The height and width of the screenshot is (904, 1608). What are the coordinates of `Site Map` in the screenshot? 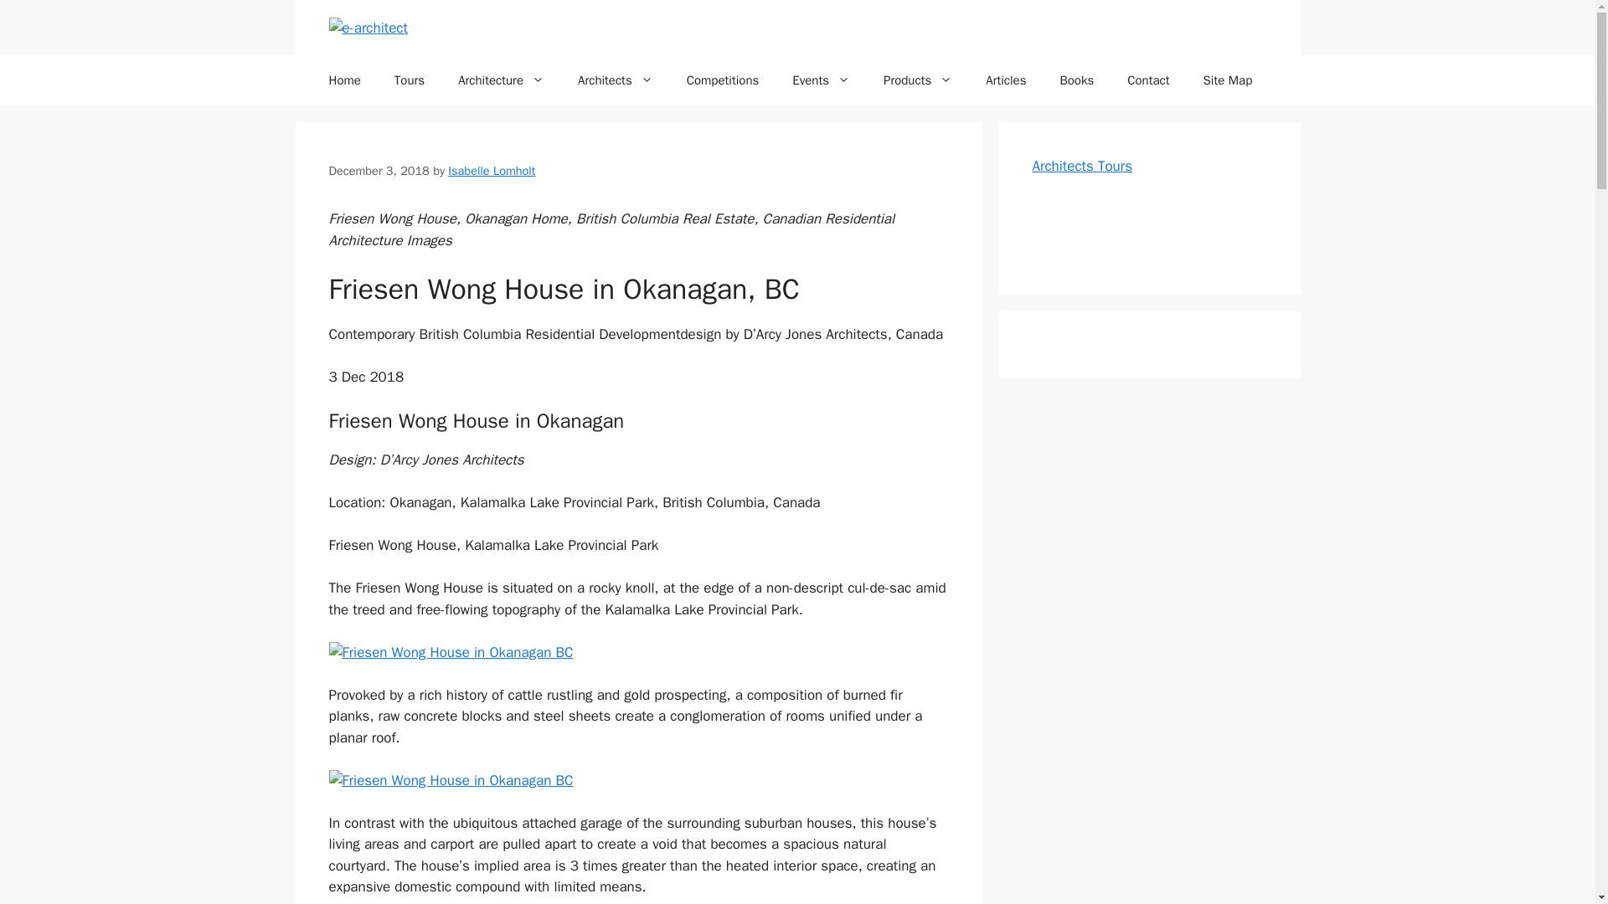 It's located at (1228, 80).